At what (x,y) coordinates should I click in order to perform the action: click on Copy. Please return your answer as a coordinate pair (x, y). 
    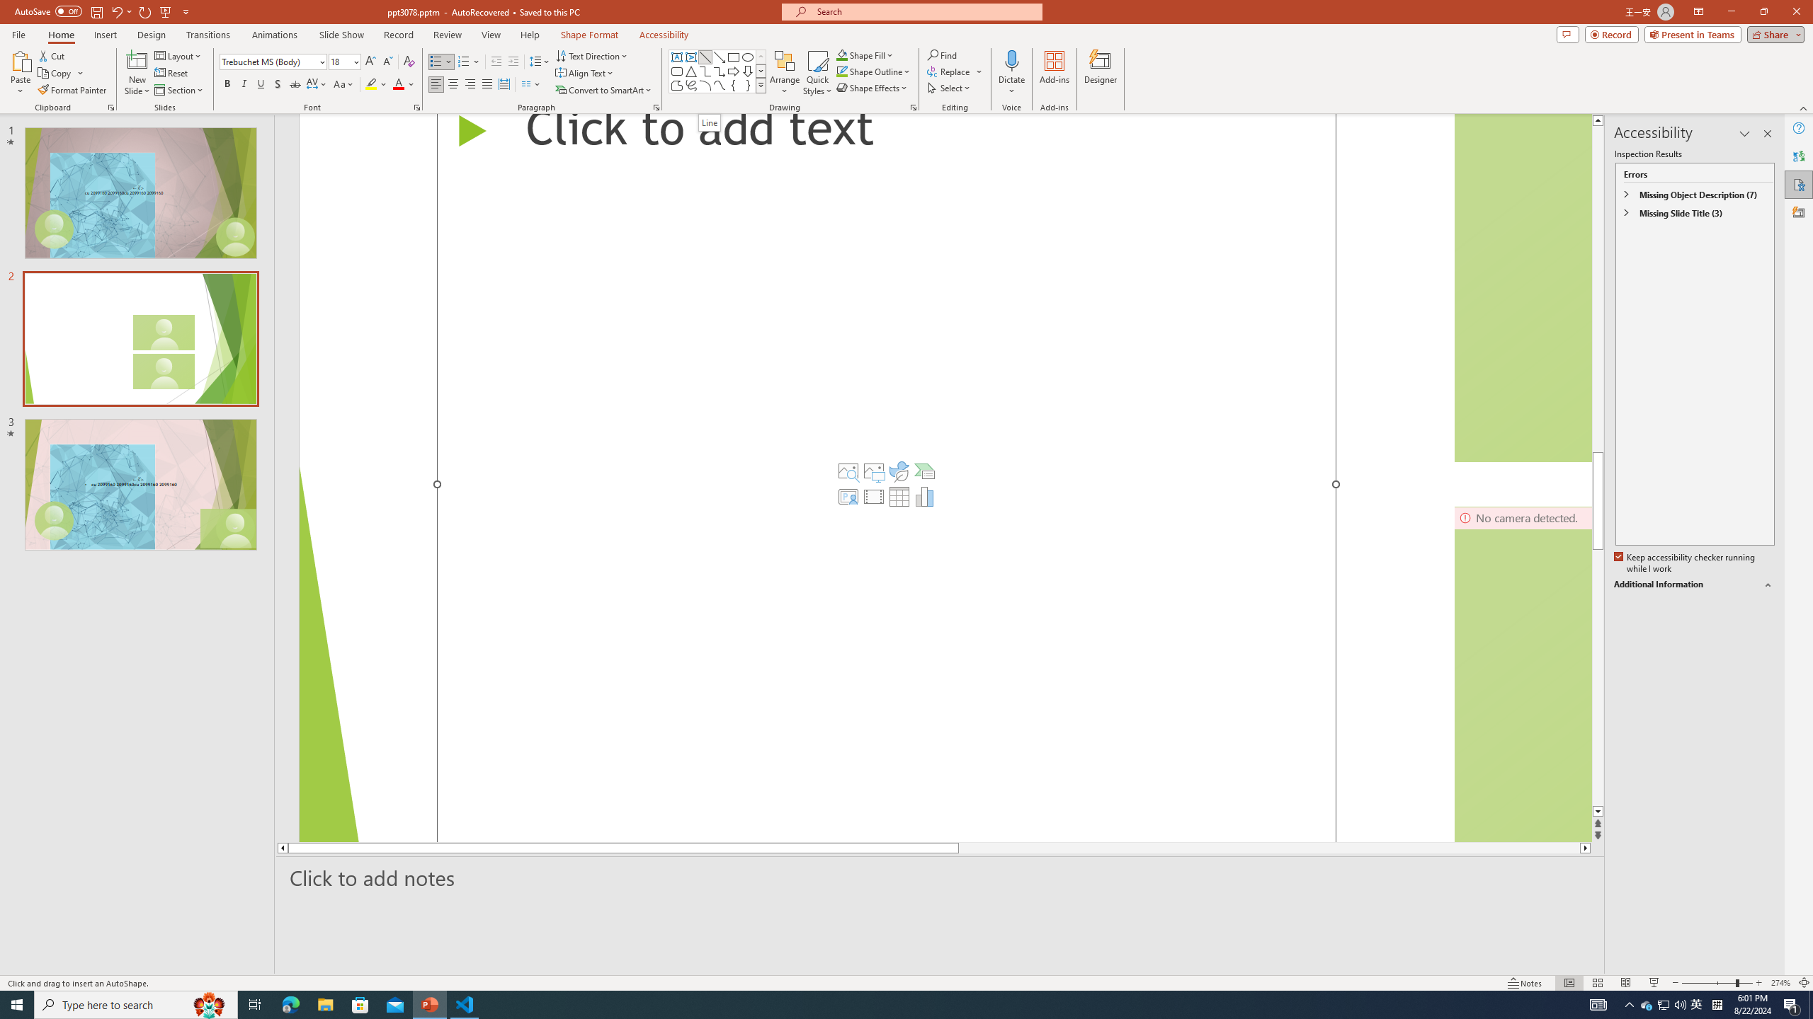
    Looking at the image, I should click on (61, 74).